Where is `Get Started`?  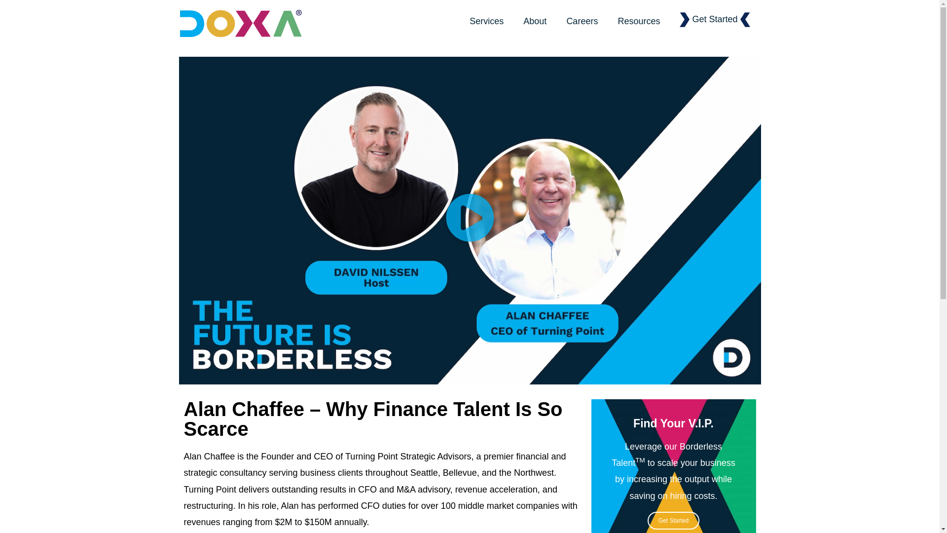 Get Started is located at coordinates (715, 19).